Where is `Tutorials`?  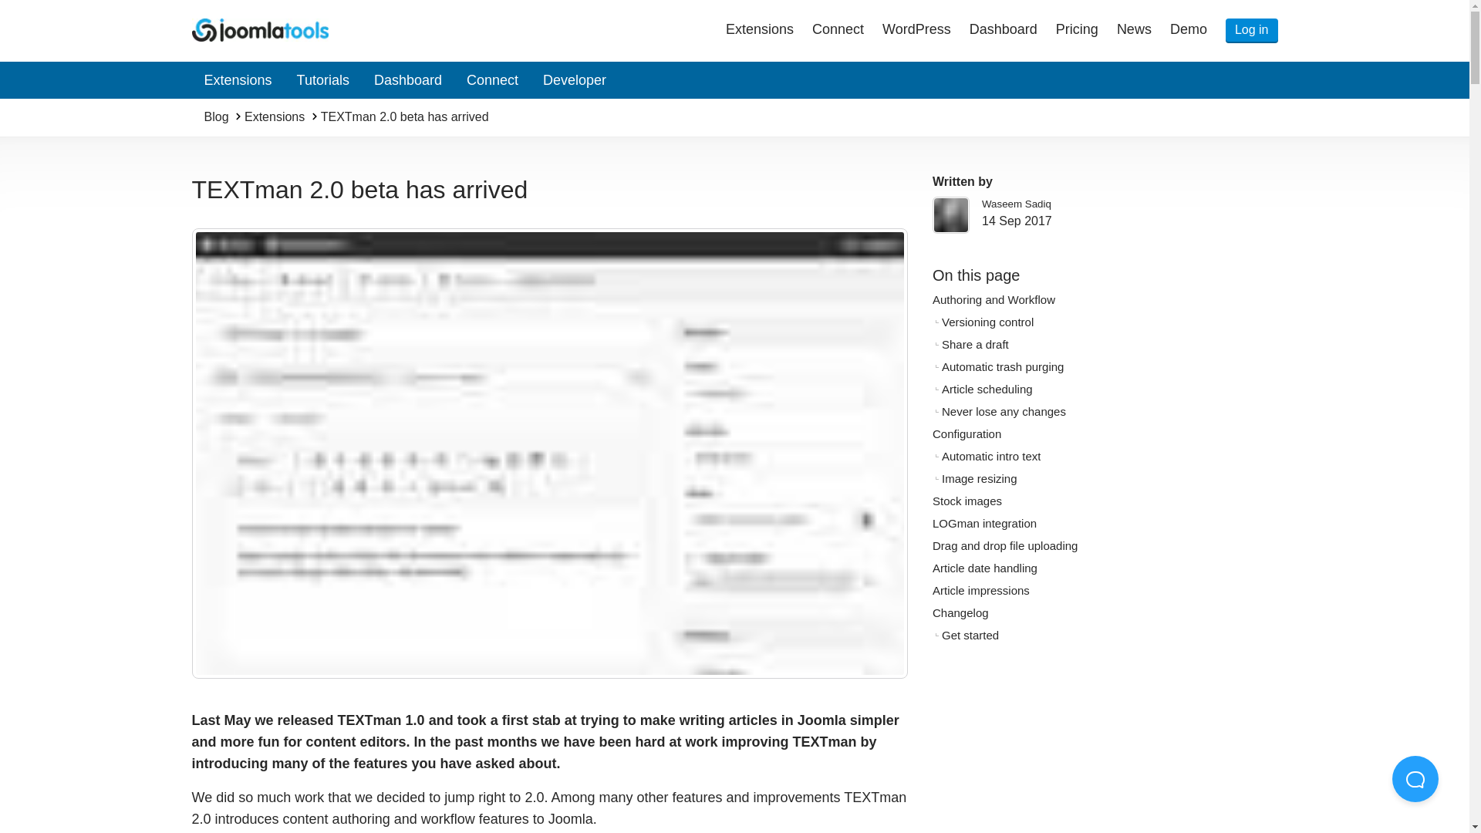 Tutorials is located at coordinates (322, 80).